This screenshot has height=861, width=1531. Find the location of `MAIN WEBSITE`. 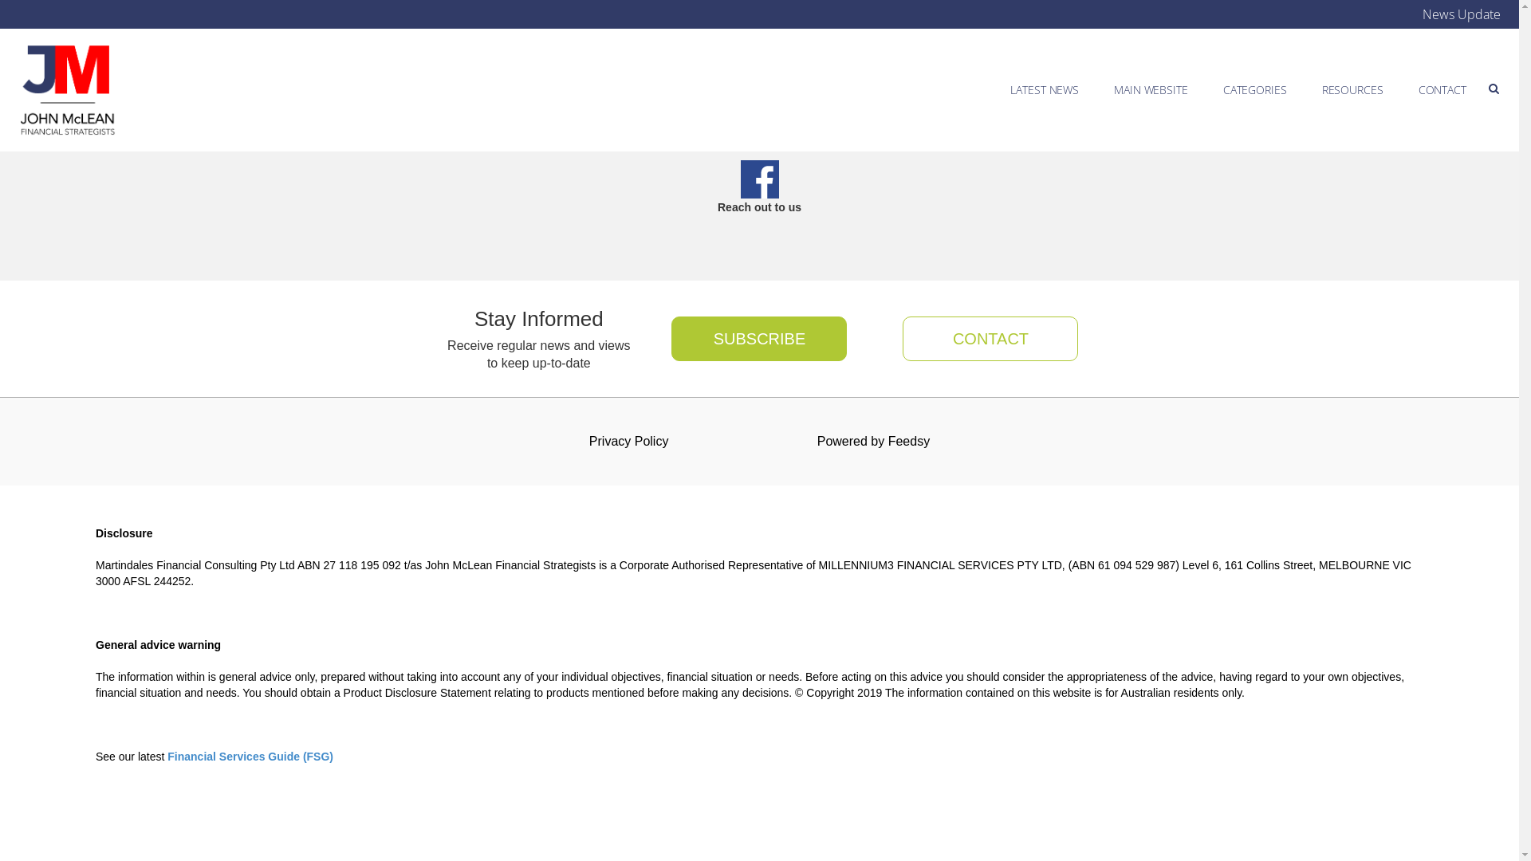

MAIN WEBSITE is located at coordinates (1151, 89).